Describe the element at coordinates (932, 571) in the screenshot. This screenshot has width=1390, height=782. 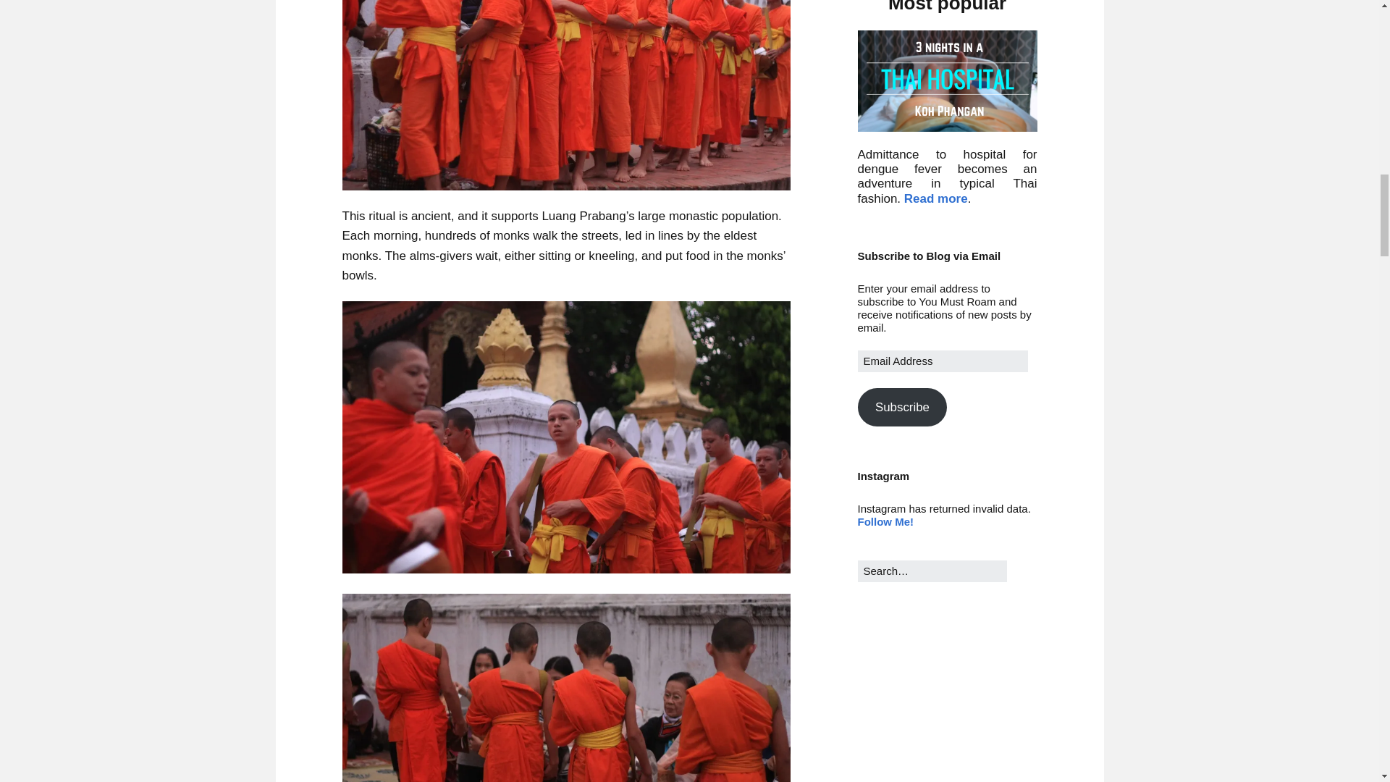
I see `Press Enter to submit your search` at that location.